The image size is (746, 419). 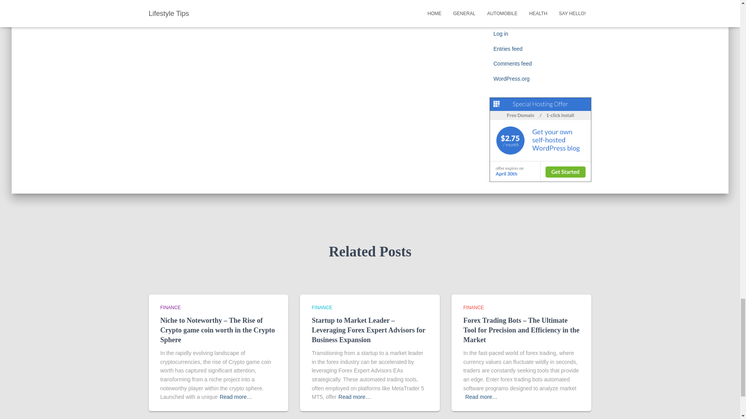 I want to click on View all posts in Finance, so click(x=170, y=308).